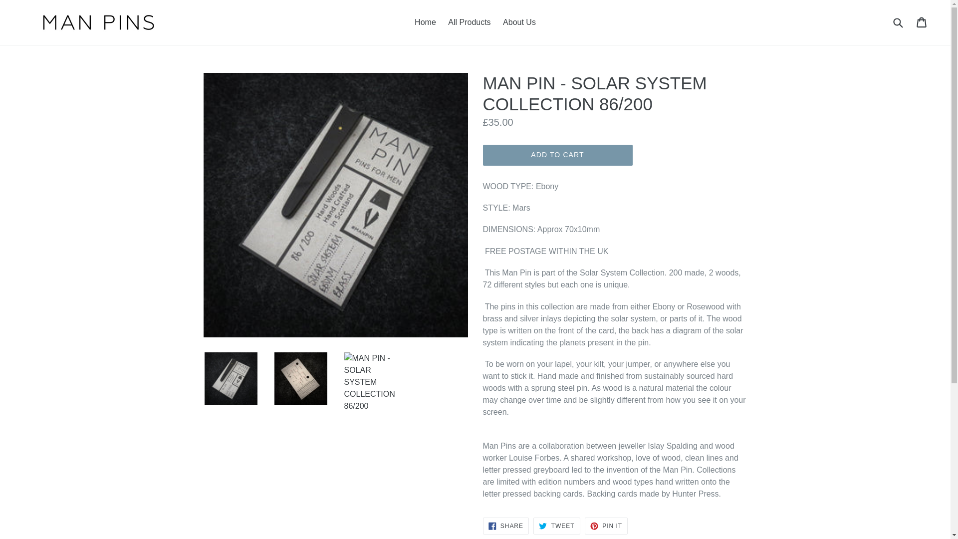  Describe the element at coordinates (606, 526) in the screenshot. I see `Pin on Pinterest` at that location.